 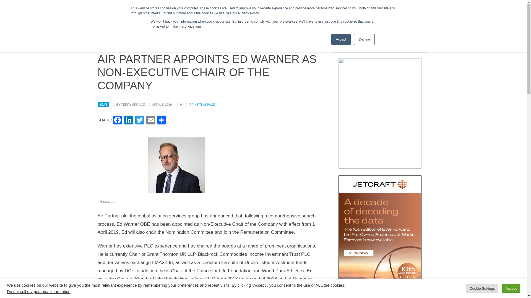 I want to click on Go to top, so click(x=507, y=291).